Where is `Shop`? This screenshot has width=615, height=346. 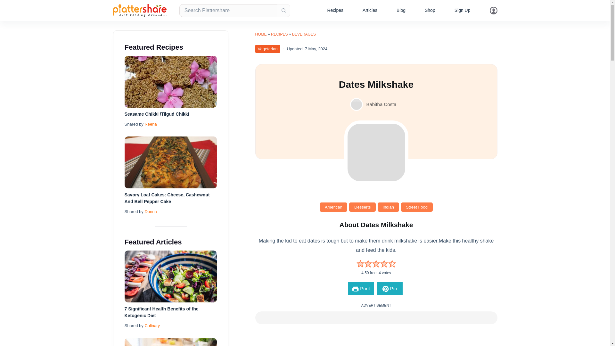 Shop is located at coordinates (430, 10).